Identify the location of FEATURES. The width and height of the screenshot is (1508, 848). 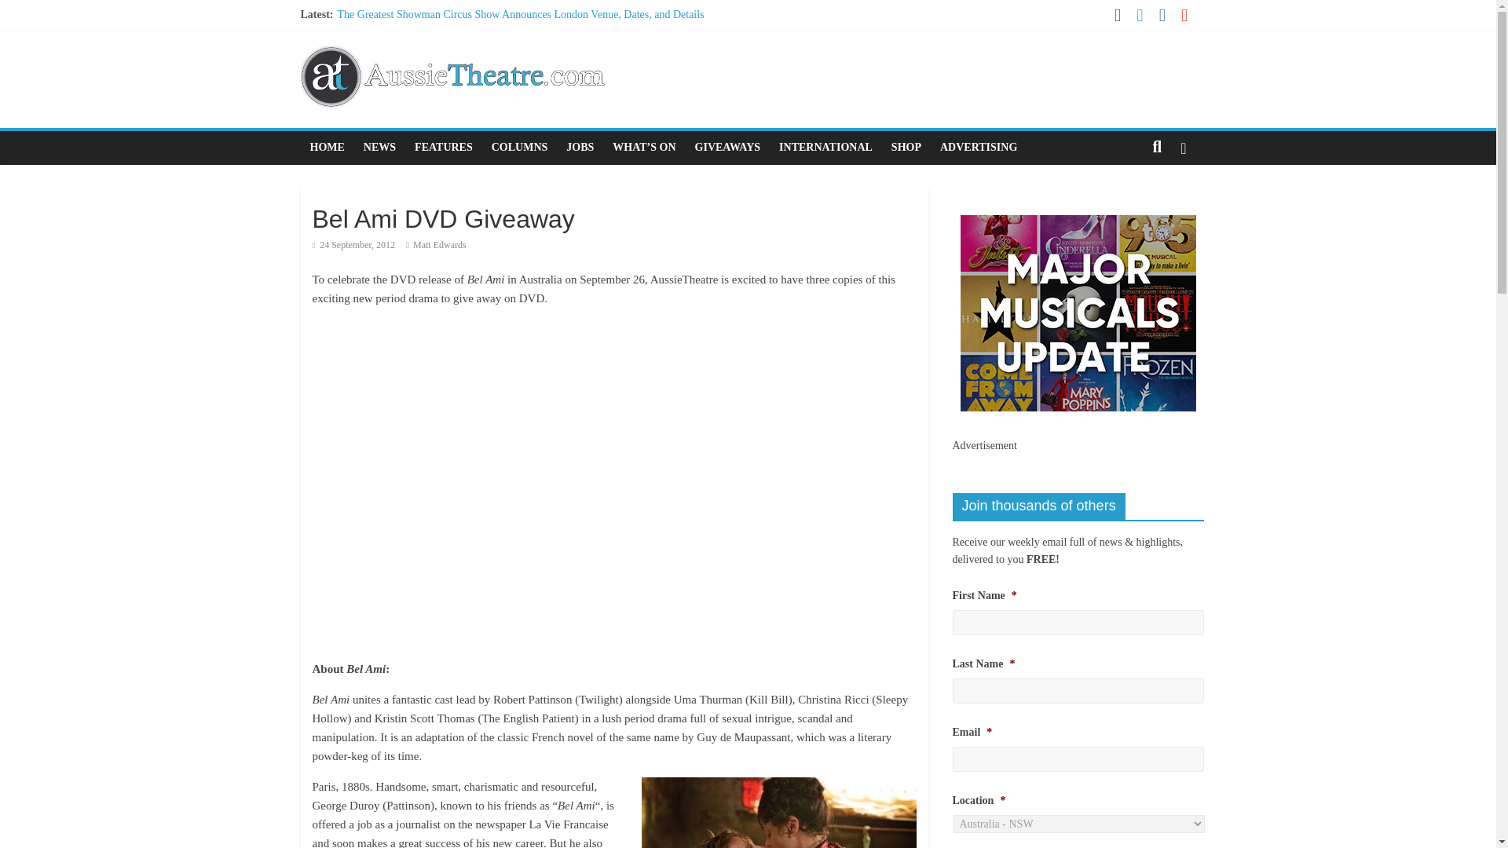
(444, 148).